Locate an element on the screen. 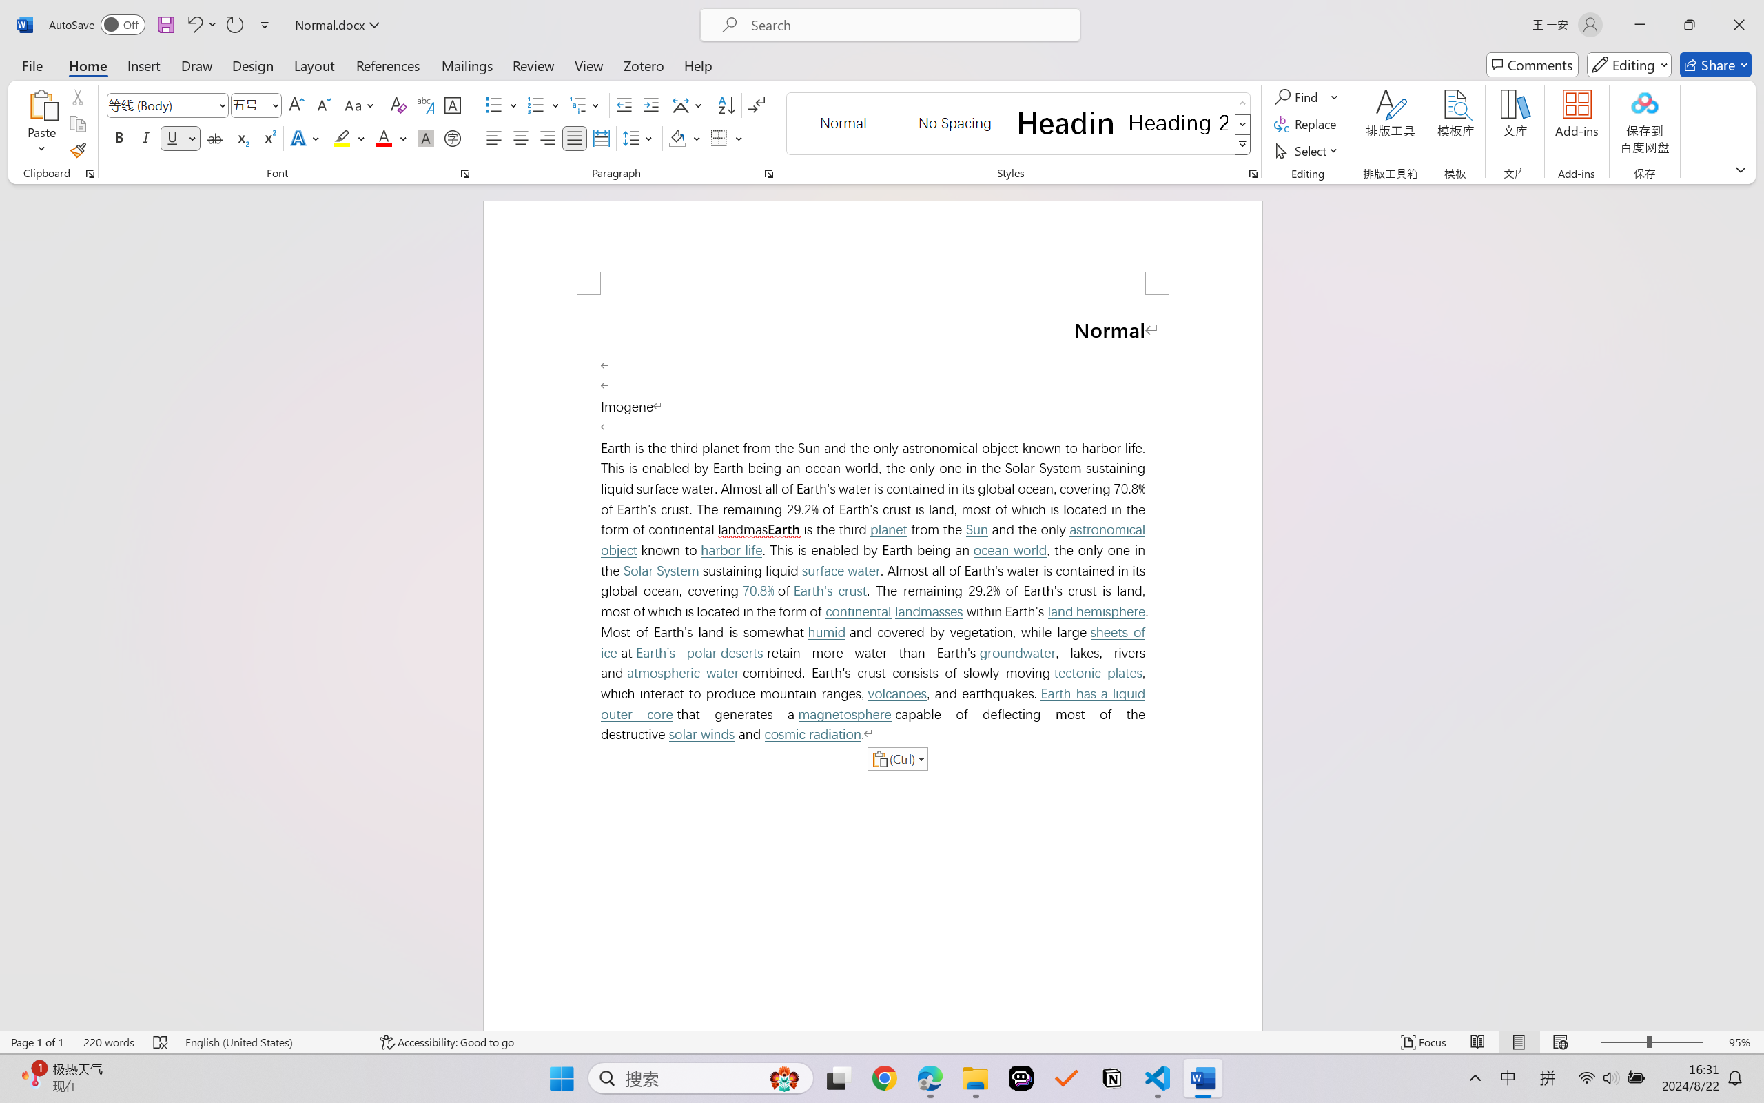 The width and height of the screenshot is (1764, 1103). Action: Paste alternatives is located at coordinates (897, 759).